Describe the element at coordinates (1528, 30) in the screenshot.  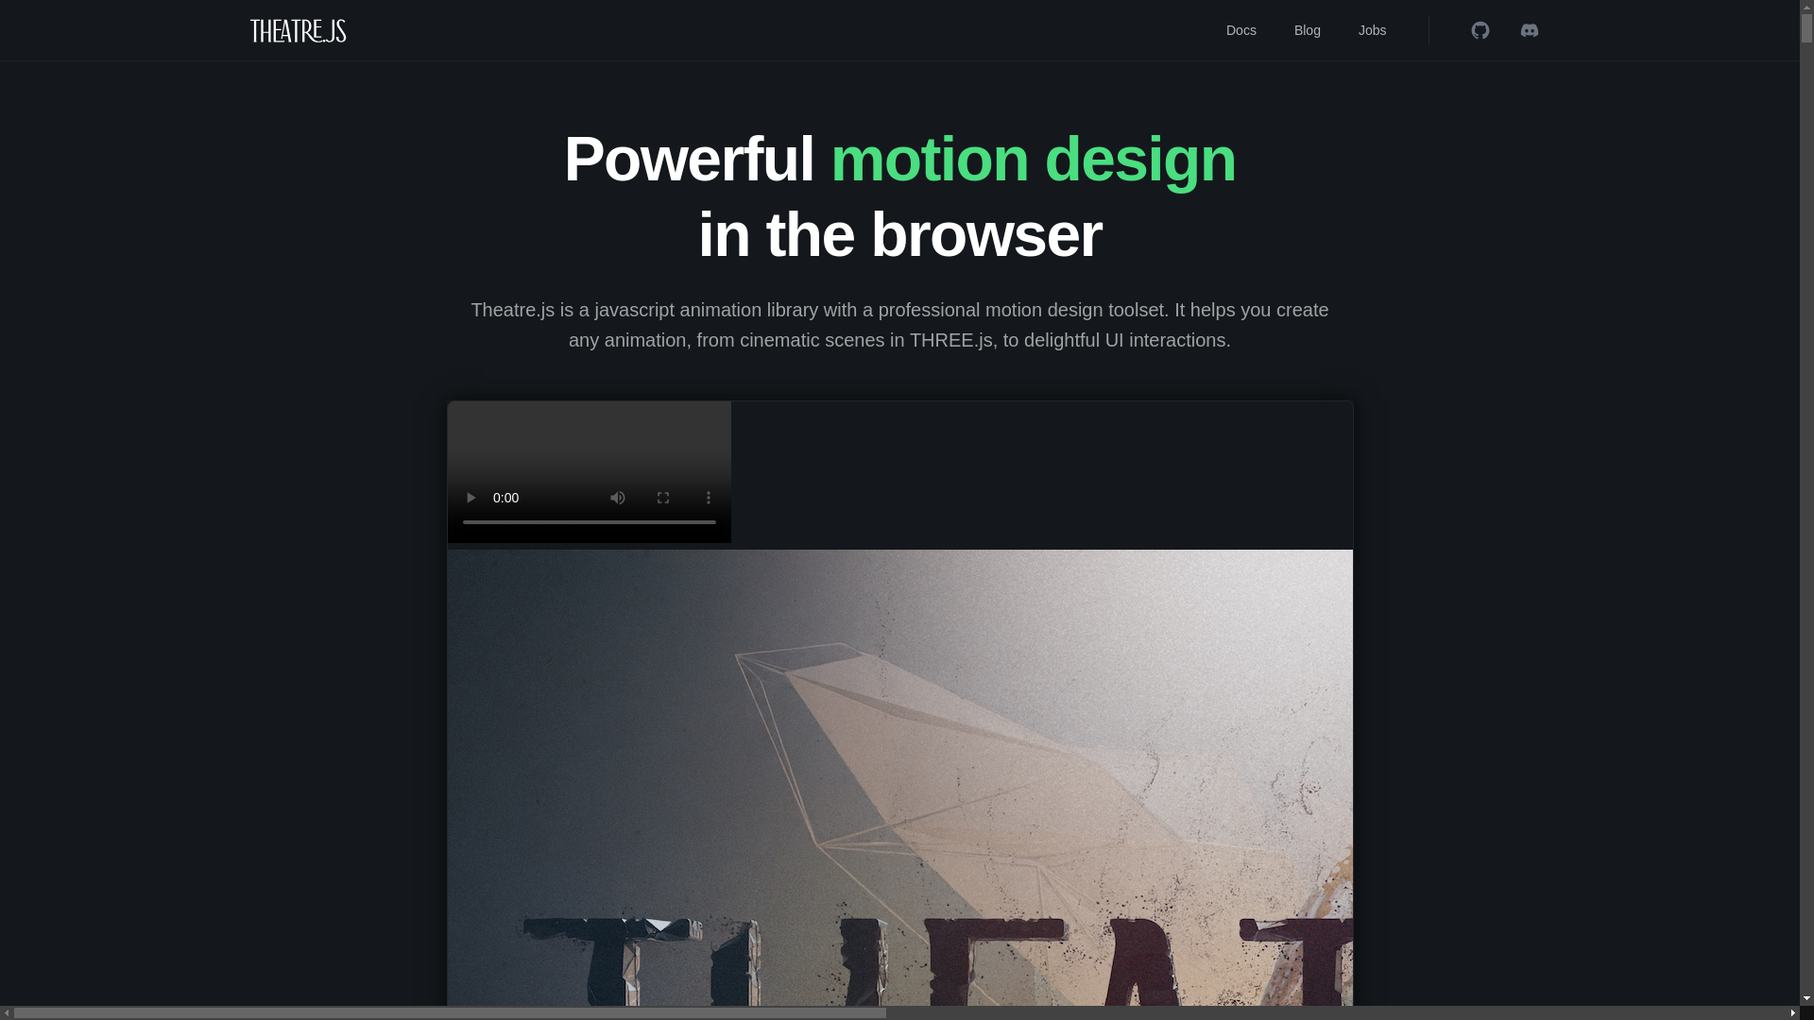
I see `Discord` at that location.